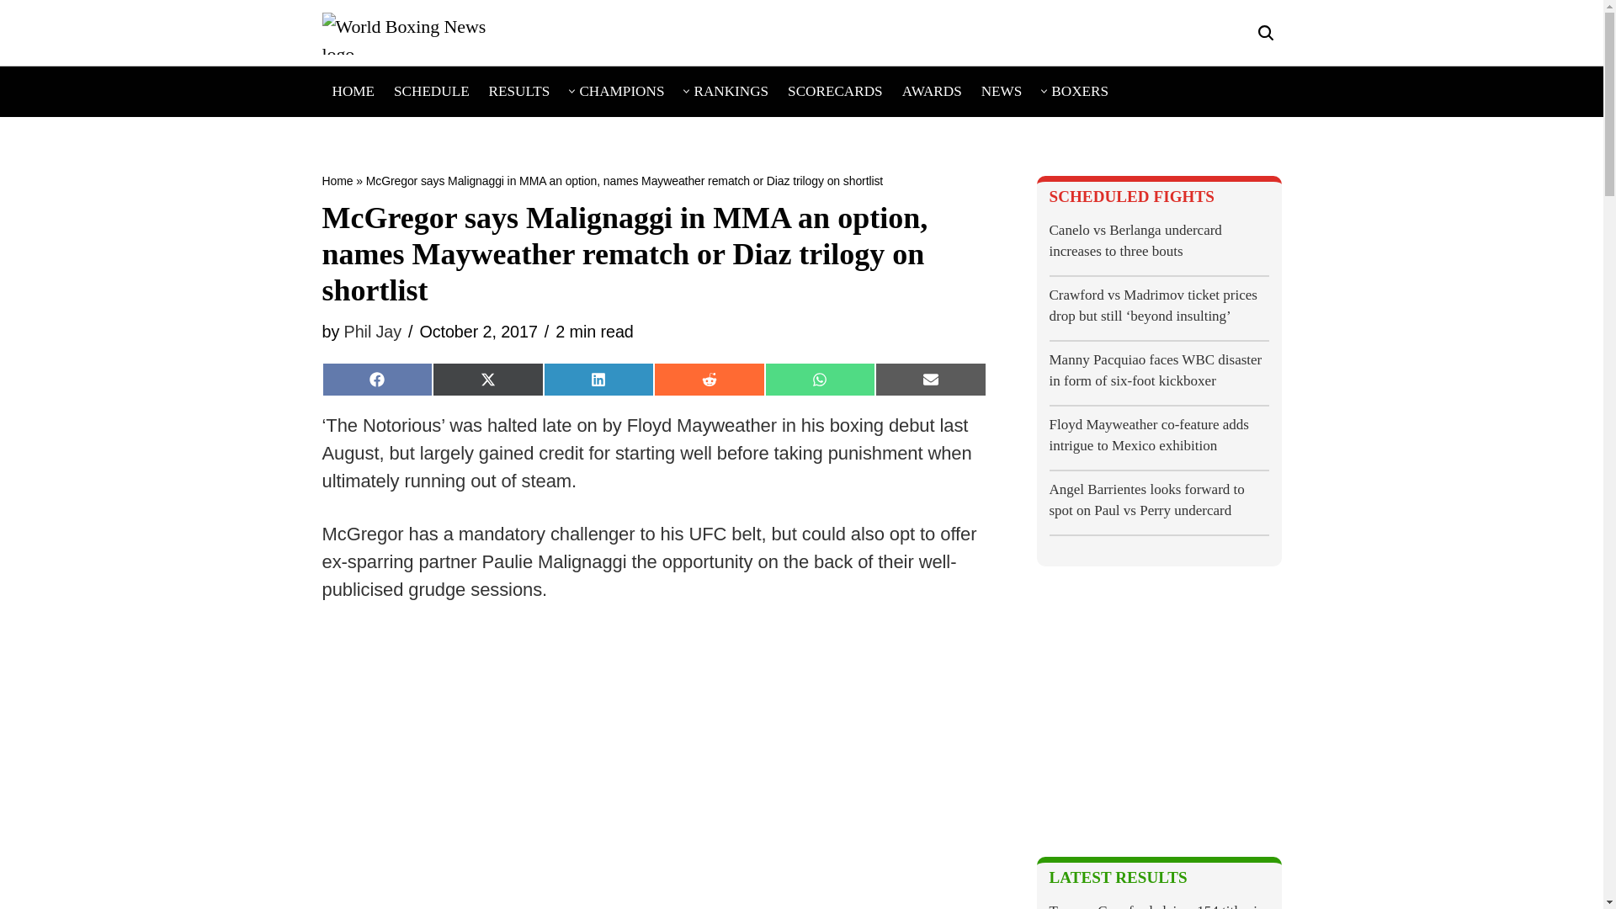  I want to click on BOXERS, so click(1080, 91).